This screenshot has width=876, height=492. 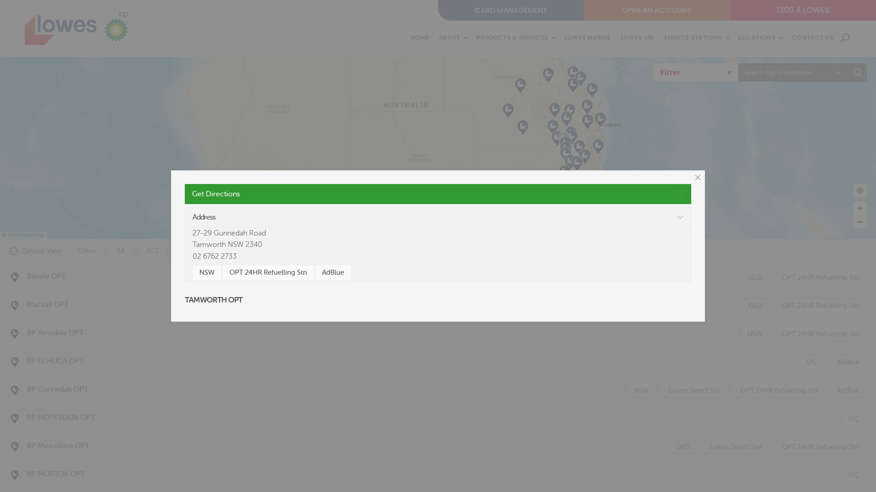 I want to click on TAS, so click(x=328, y=251).